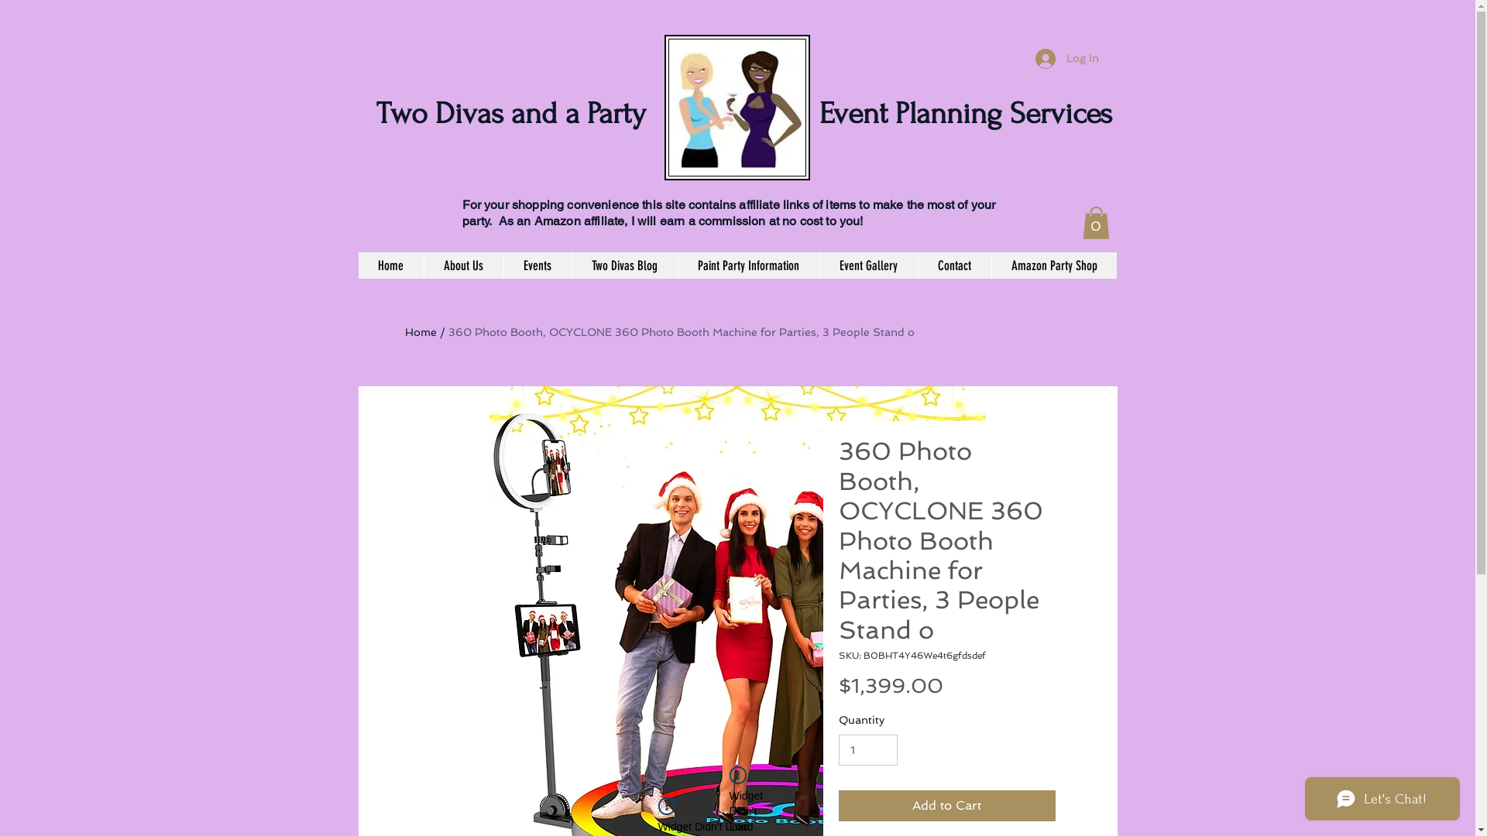 The height and width of the screenshot is (836, 1487). I want to click on Home, so click(420, 332).